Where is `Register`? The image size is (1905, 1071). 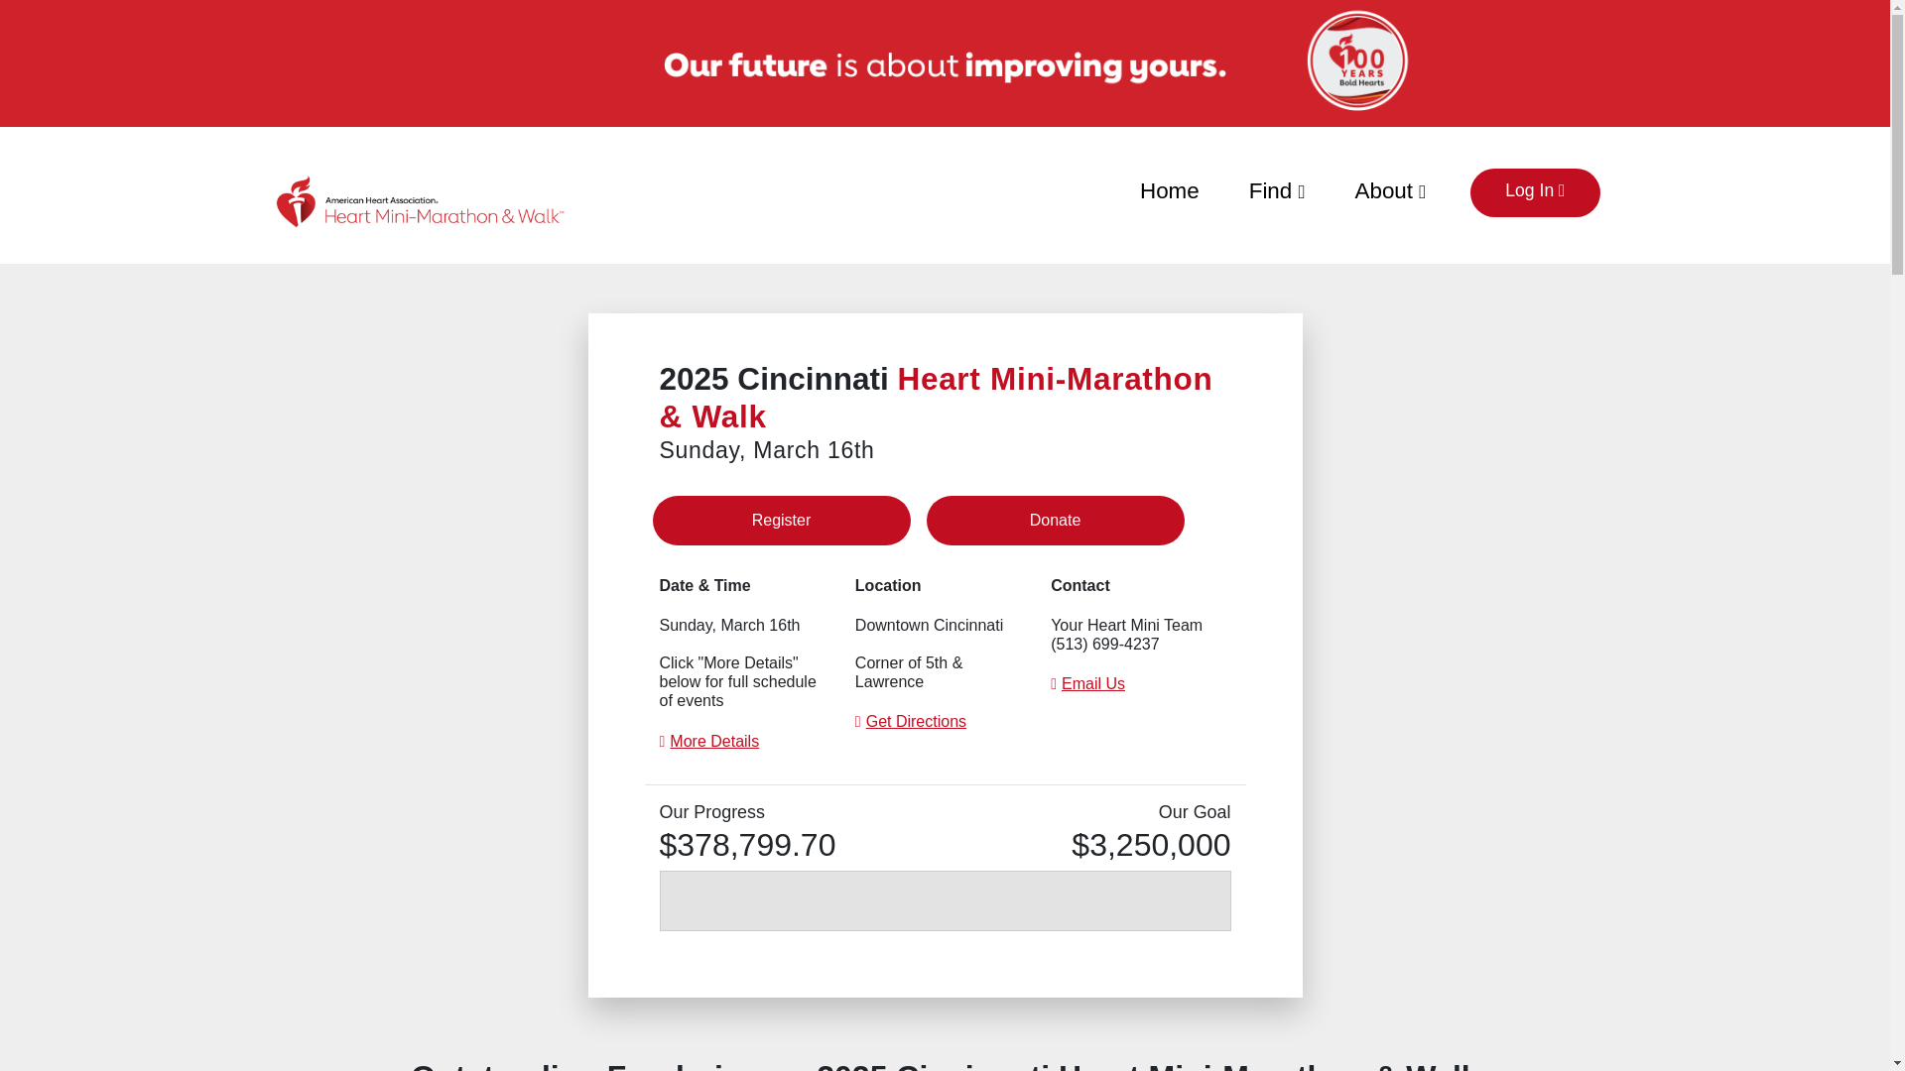 Register is located at coordinates (782, 520).